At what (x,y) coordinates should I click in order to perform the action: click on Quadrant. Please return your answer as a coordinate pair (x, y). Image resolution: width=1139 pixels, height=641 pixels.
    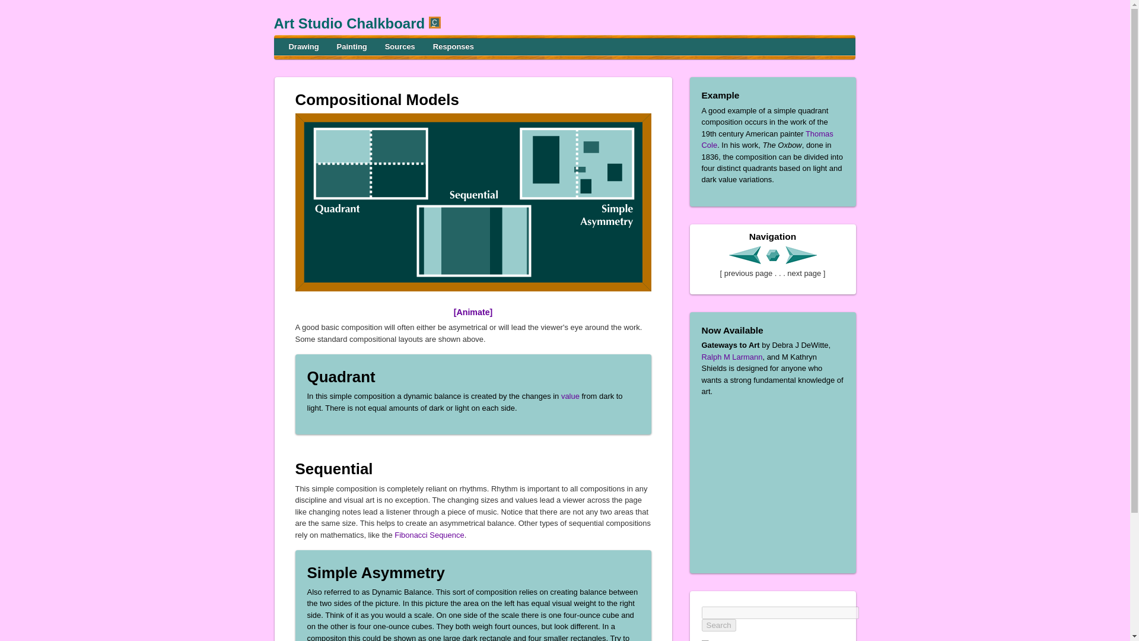
    Looking at the image, I should click on (342, 377).